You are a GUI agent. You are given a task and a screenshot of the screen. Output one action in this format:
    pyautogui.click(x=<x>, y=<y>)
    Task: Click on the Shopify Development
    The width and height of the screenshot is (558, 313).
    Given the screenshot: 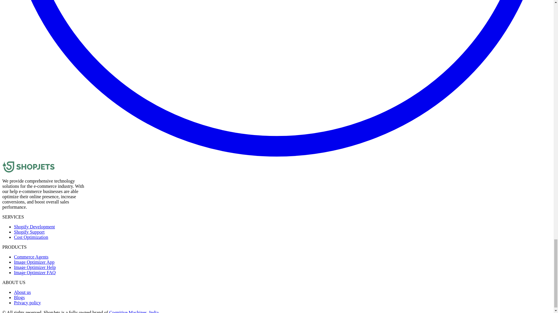 What is the action you would take?
    pyautogui.click(x=34, y=227)
    